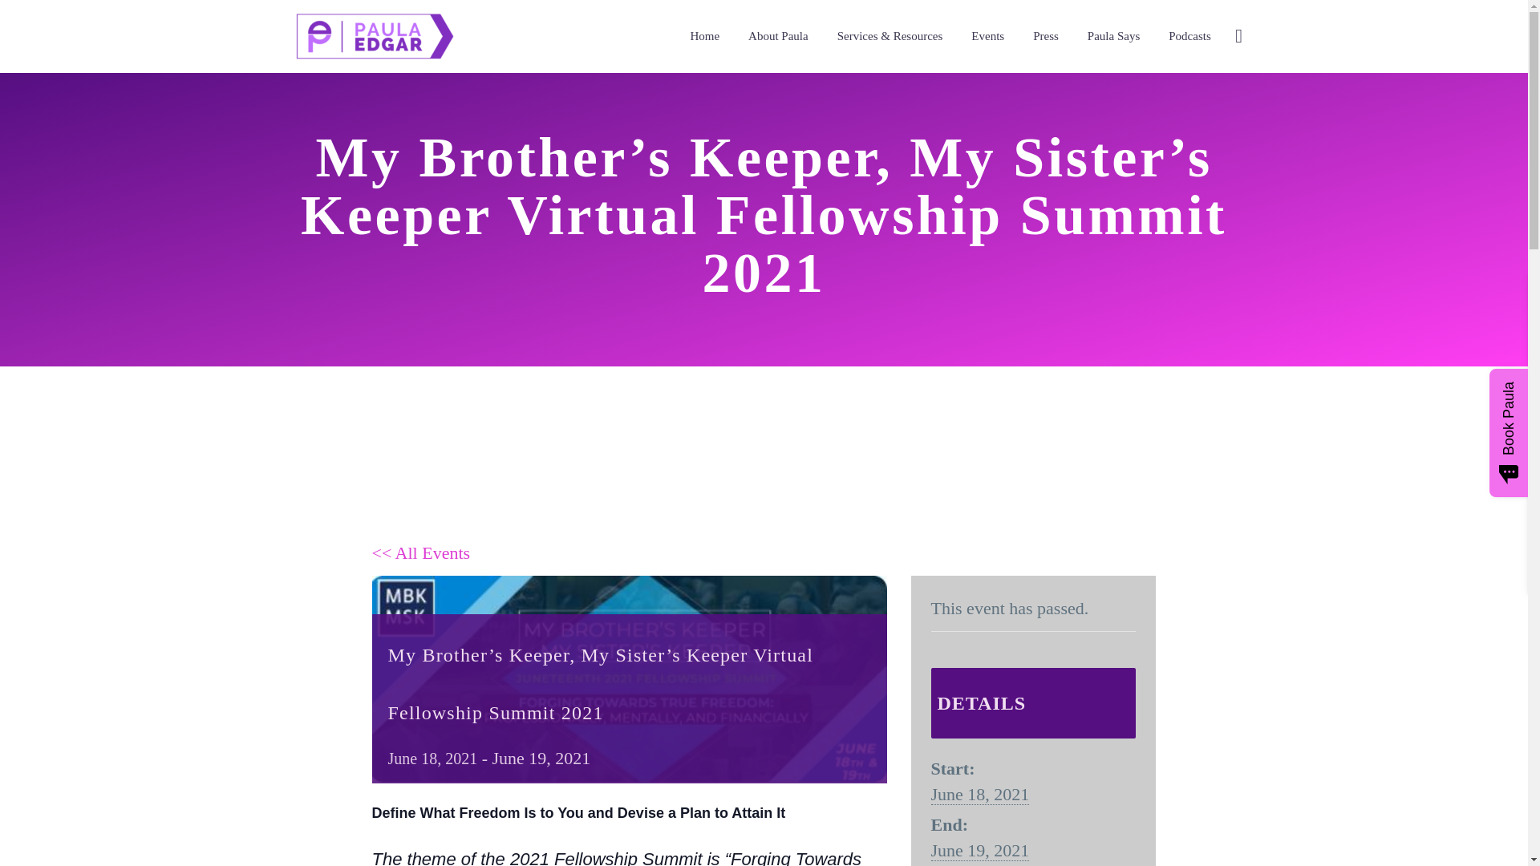 The image size is (1540, 866). Describe the element at coordinates (979, 795) in the screenshot. I see `2021-06-18` at that location.